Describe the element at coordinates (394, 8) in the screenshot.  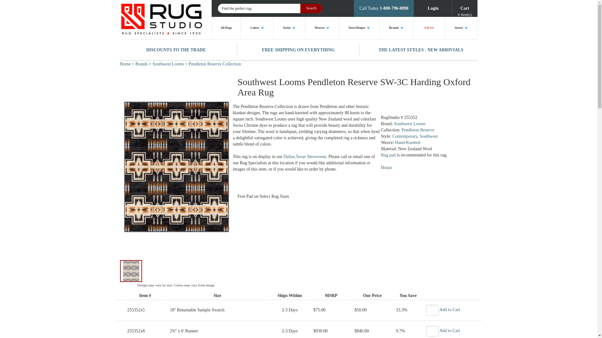
I see `1-800-796-8890` at that location.